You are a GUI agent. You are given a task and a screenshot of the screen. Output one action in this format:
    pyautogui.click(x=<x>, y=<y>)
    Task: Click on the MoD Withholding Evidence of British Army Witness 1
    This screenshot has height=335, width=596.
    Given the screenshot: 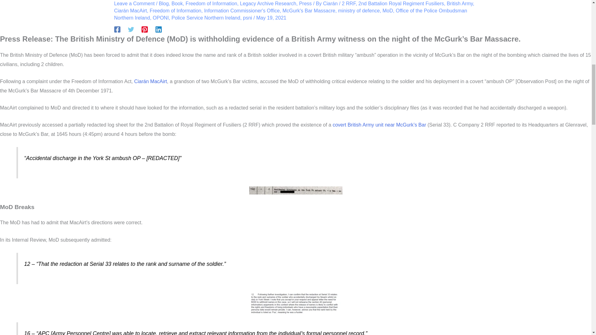 What is the action you would take?
    pyautogui.click(x=296, y=190)
    